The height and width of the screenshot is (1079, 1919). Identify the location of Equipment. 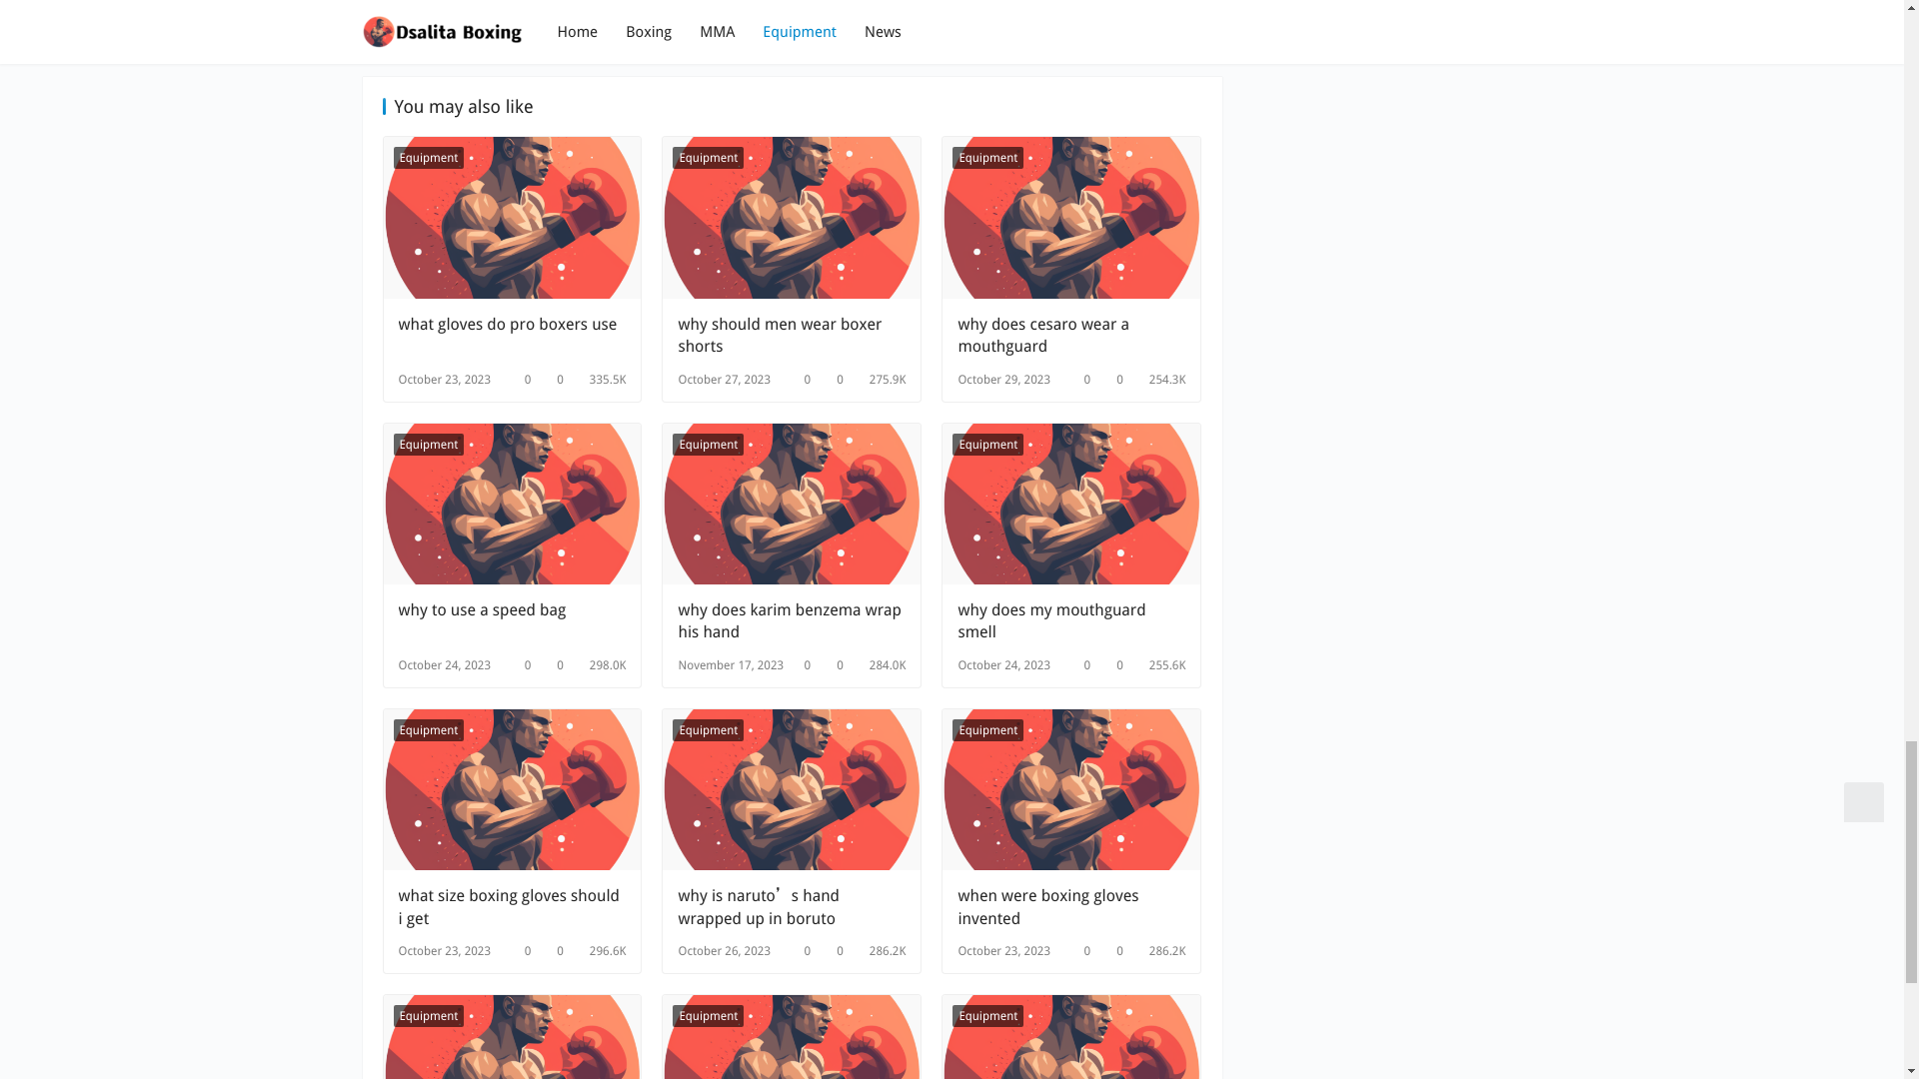
(708, 444).